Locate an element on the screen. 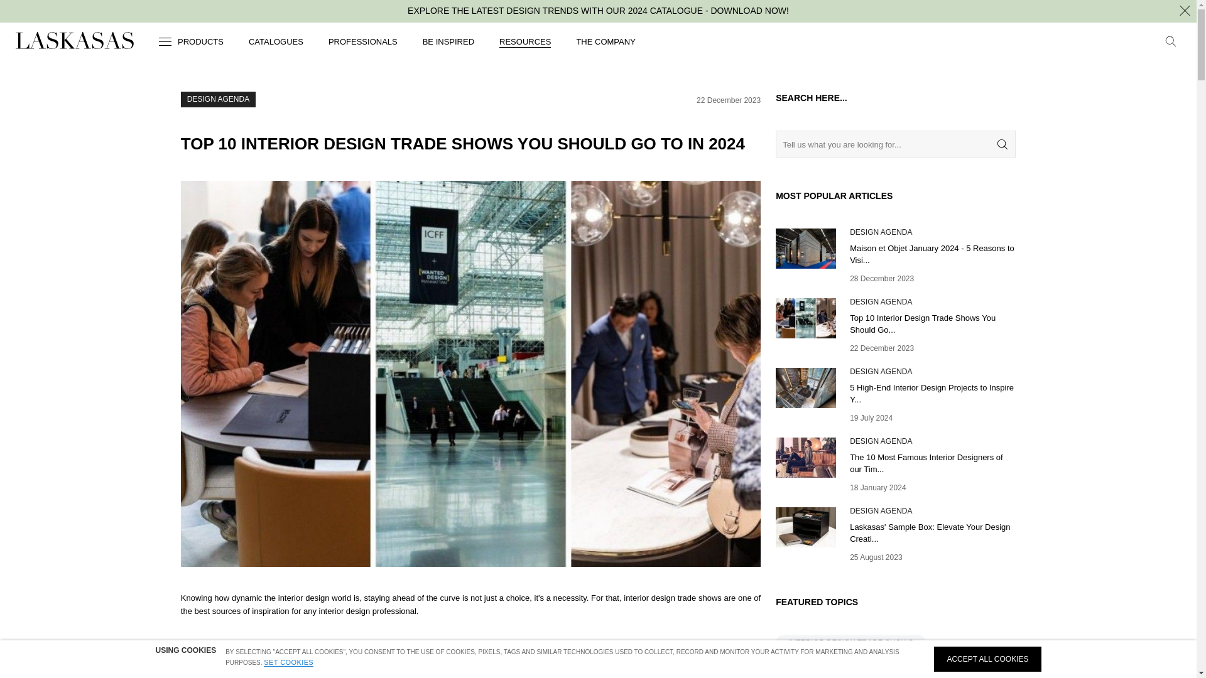 The width and height of the screenshot is (1206, 678). Catalogues is located at coordinates (276, 44).